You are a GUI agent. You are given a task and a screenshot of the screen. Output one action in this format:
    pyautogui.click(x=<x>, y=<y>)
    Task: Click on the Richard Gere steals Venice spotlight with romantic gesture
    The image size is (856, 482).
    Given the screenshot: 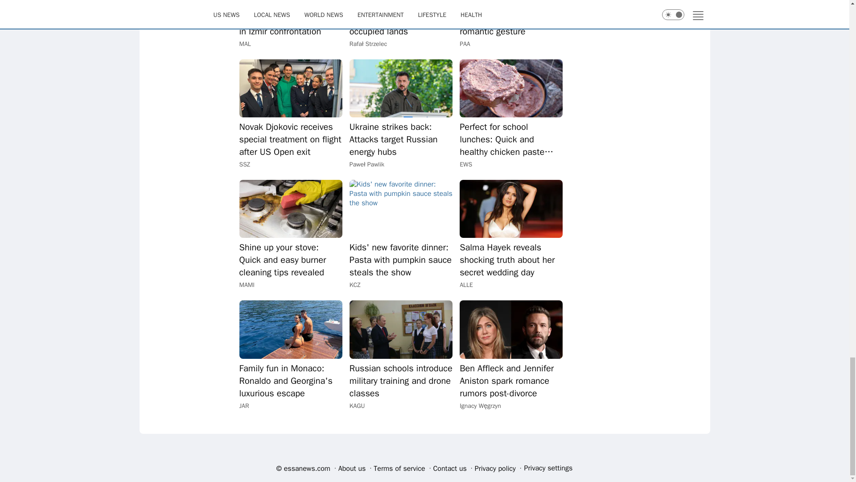 What is the action you would take?
    pyautogui.click(x=511, y=19)
    